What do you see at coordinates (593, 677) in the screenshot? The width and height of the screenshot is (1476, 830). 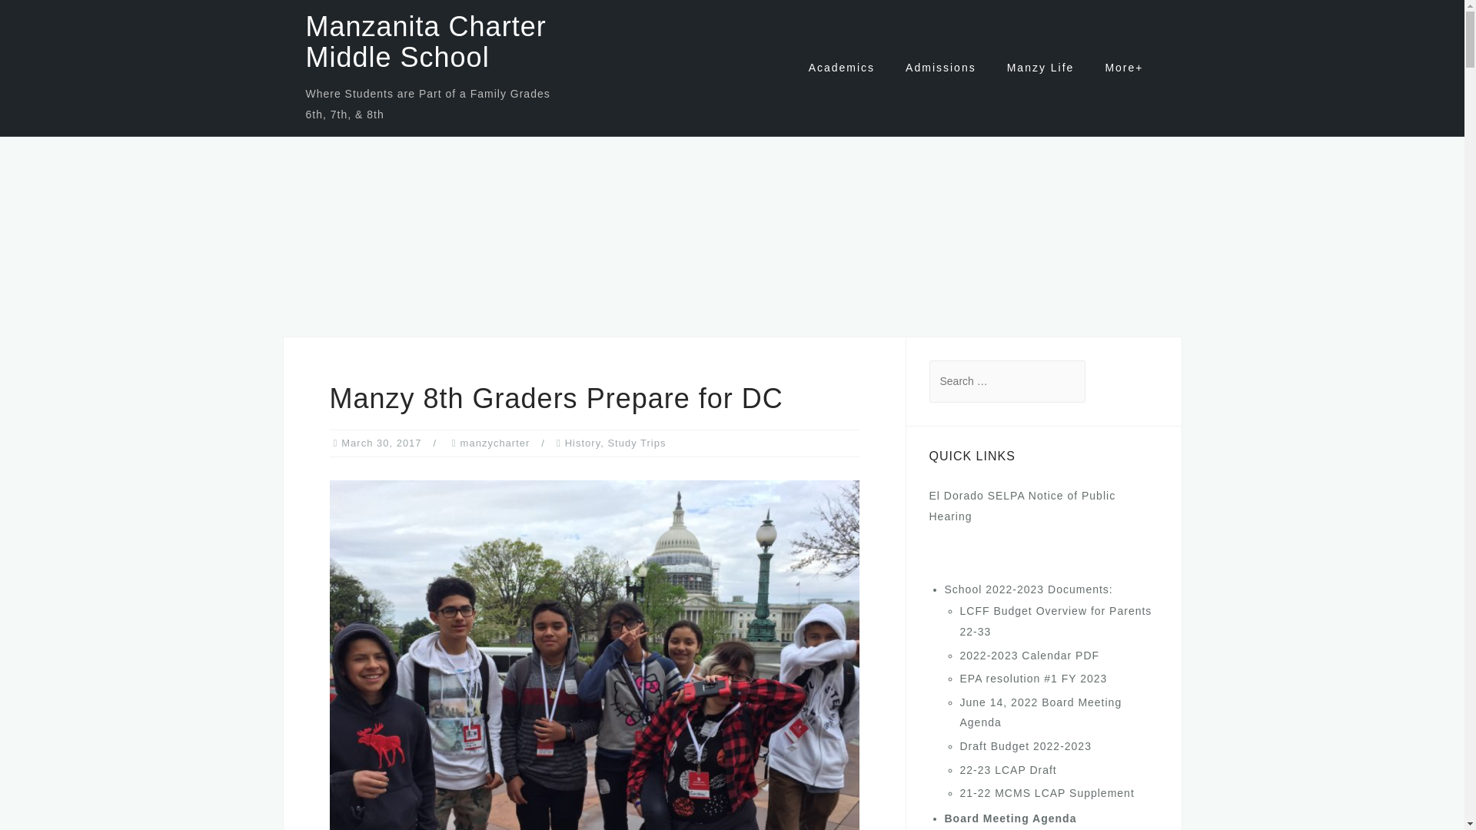 I see `Manzy 8th Graders Prepare for DC` at bounding box center [593, 677].